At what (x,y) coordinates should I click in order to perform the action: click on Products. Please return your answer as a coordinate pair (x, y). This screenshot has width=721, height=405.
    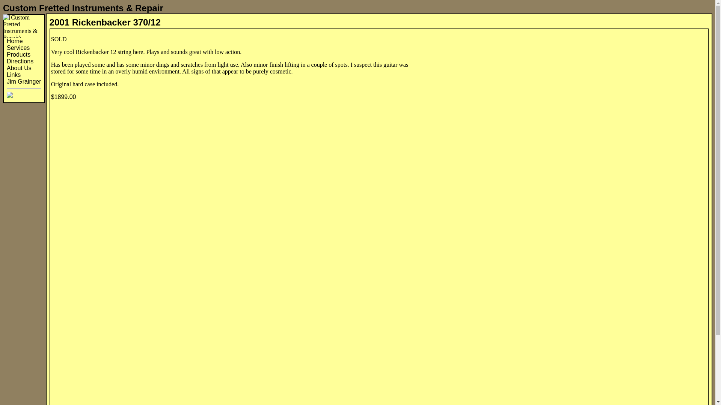
    Looking at the image, I should click on (18, 55).